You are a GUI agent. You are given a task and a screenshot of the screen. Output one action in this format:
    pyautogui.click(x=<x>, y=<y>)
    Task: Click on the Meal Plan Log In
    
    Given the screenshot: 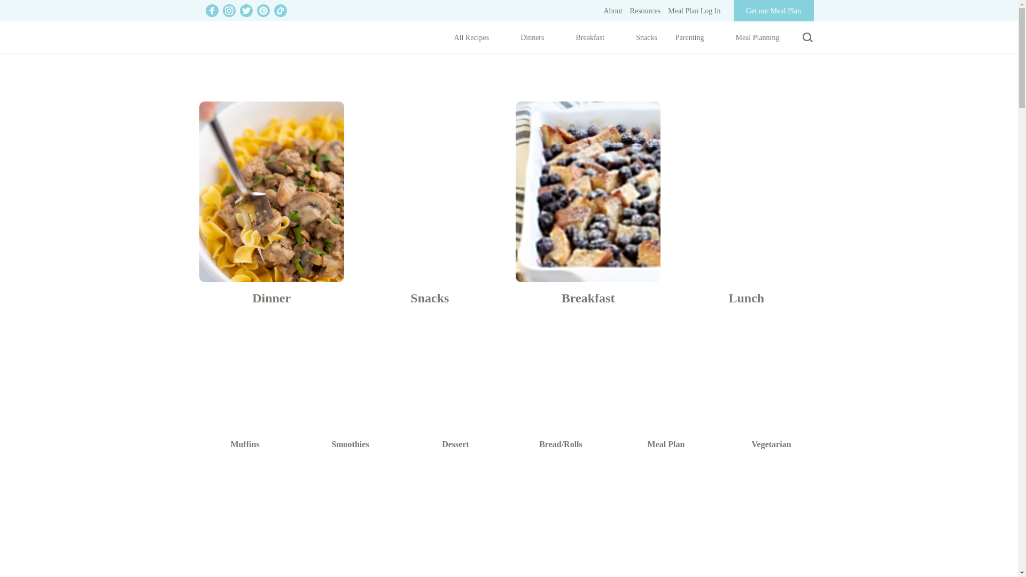 What is the action you would take?
    pyautogui.click(x=694, y=11)
    